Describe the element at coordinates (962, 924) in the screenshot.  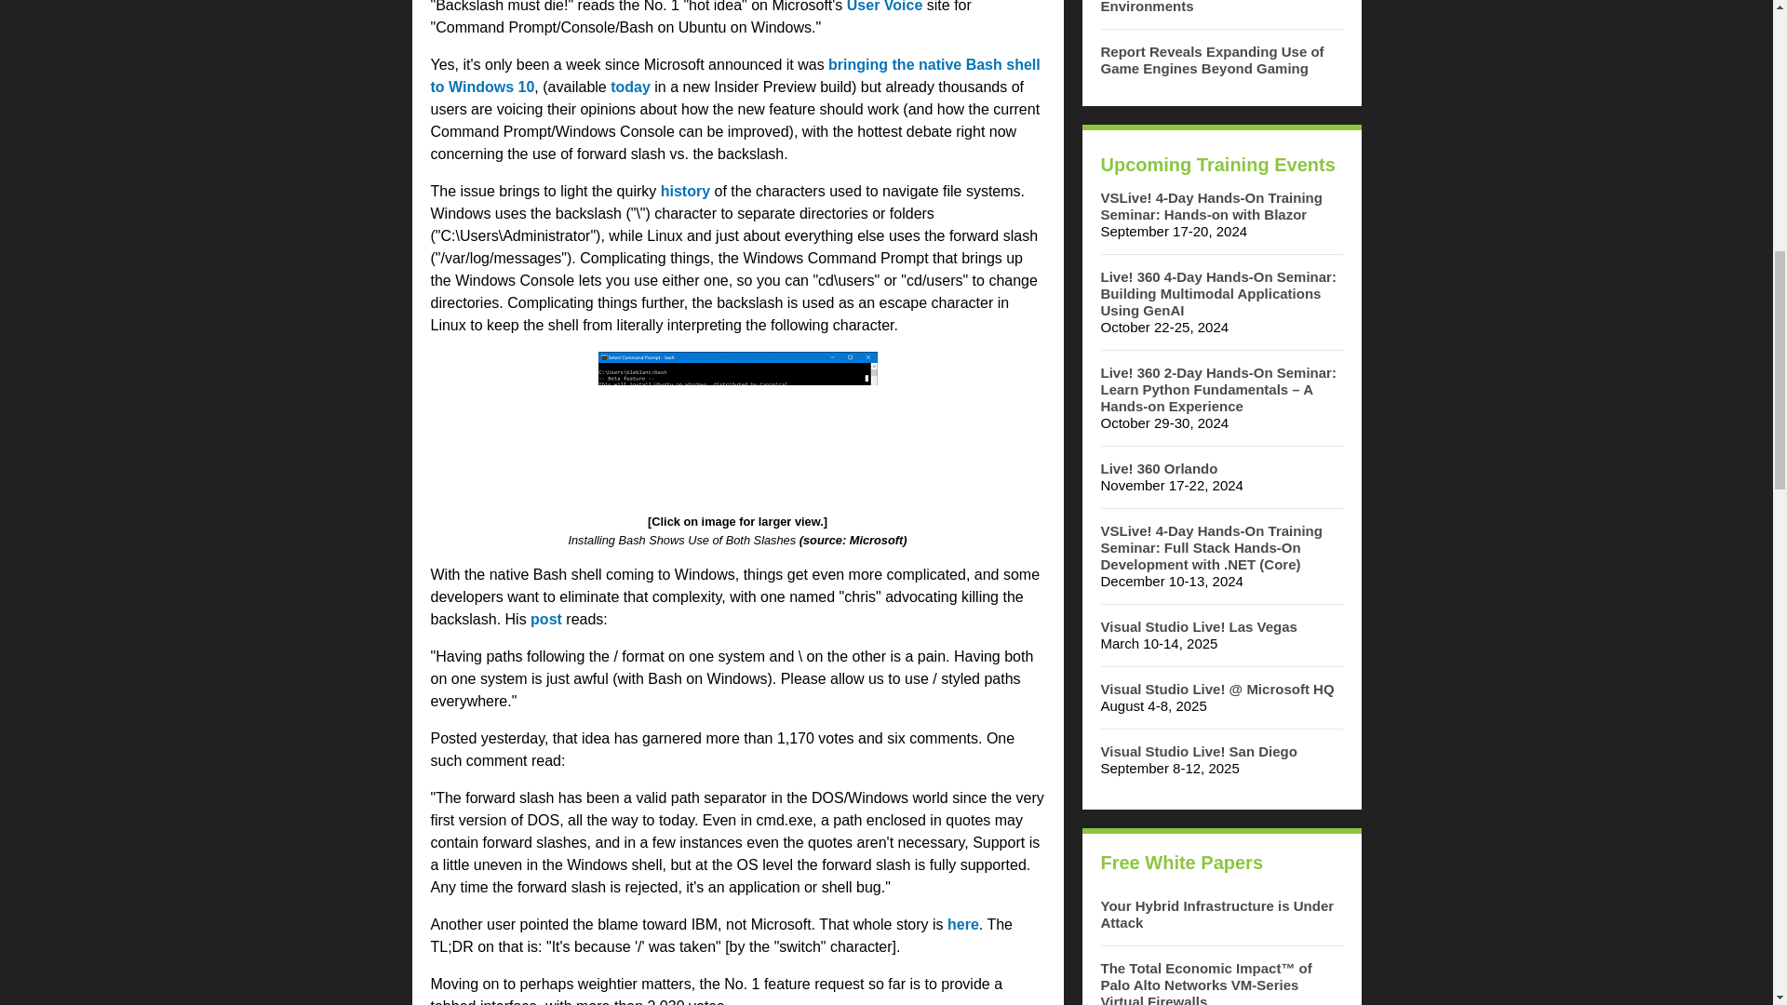
I see `here` at that location.